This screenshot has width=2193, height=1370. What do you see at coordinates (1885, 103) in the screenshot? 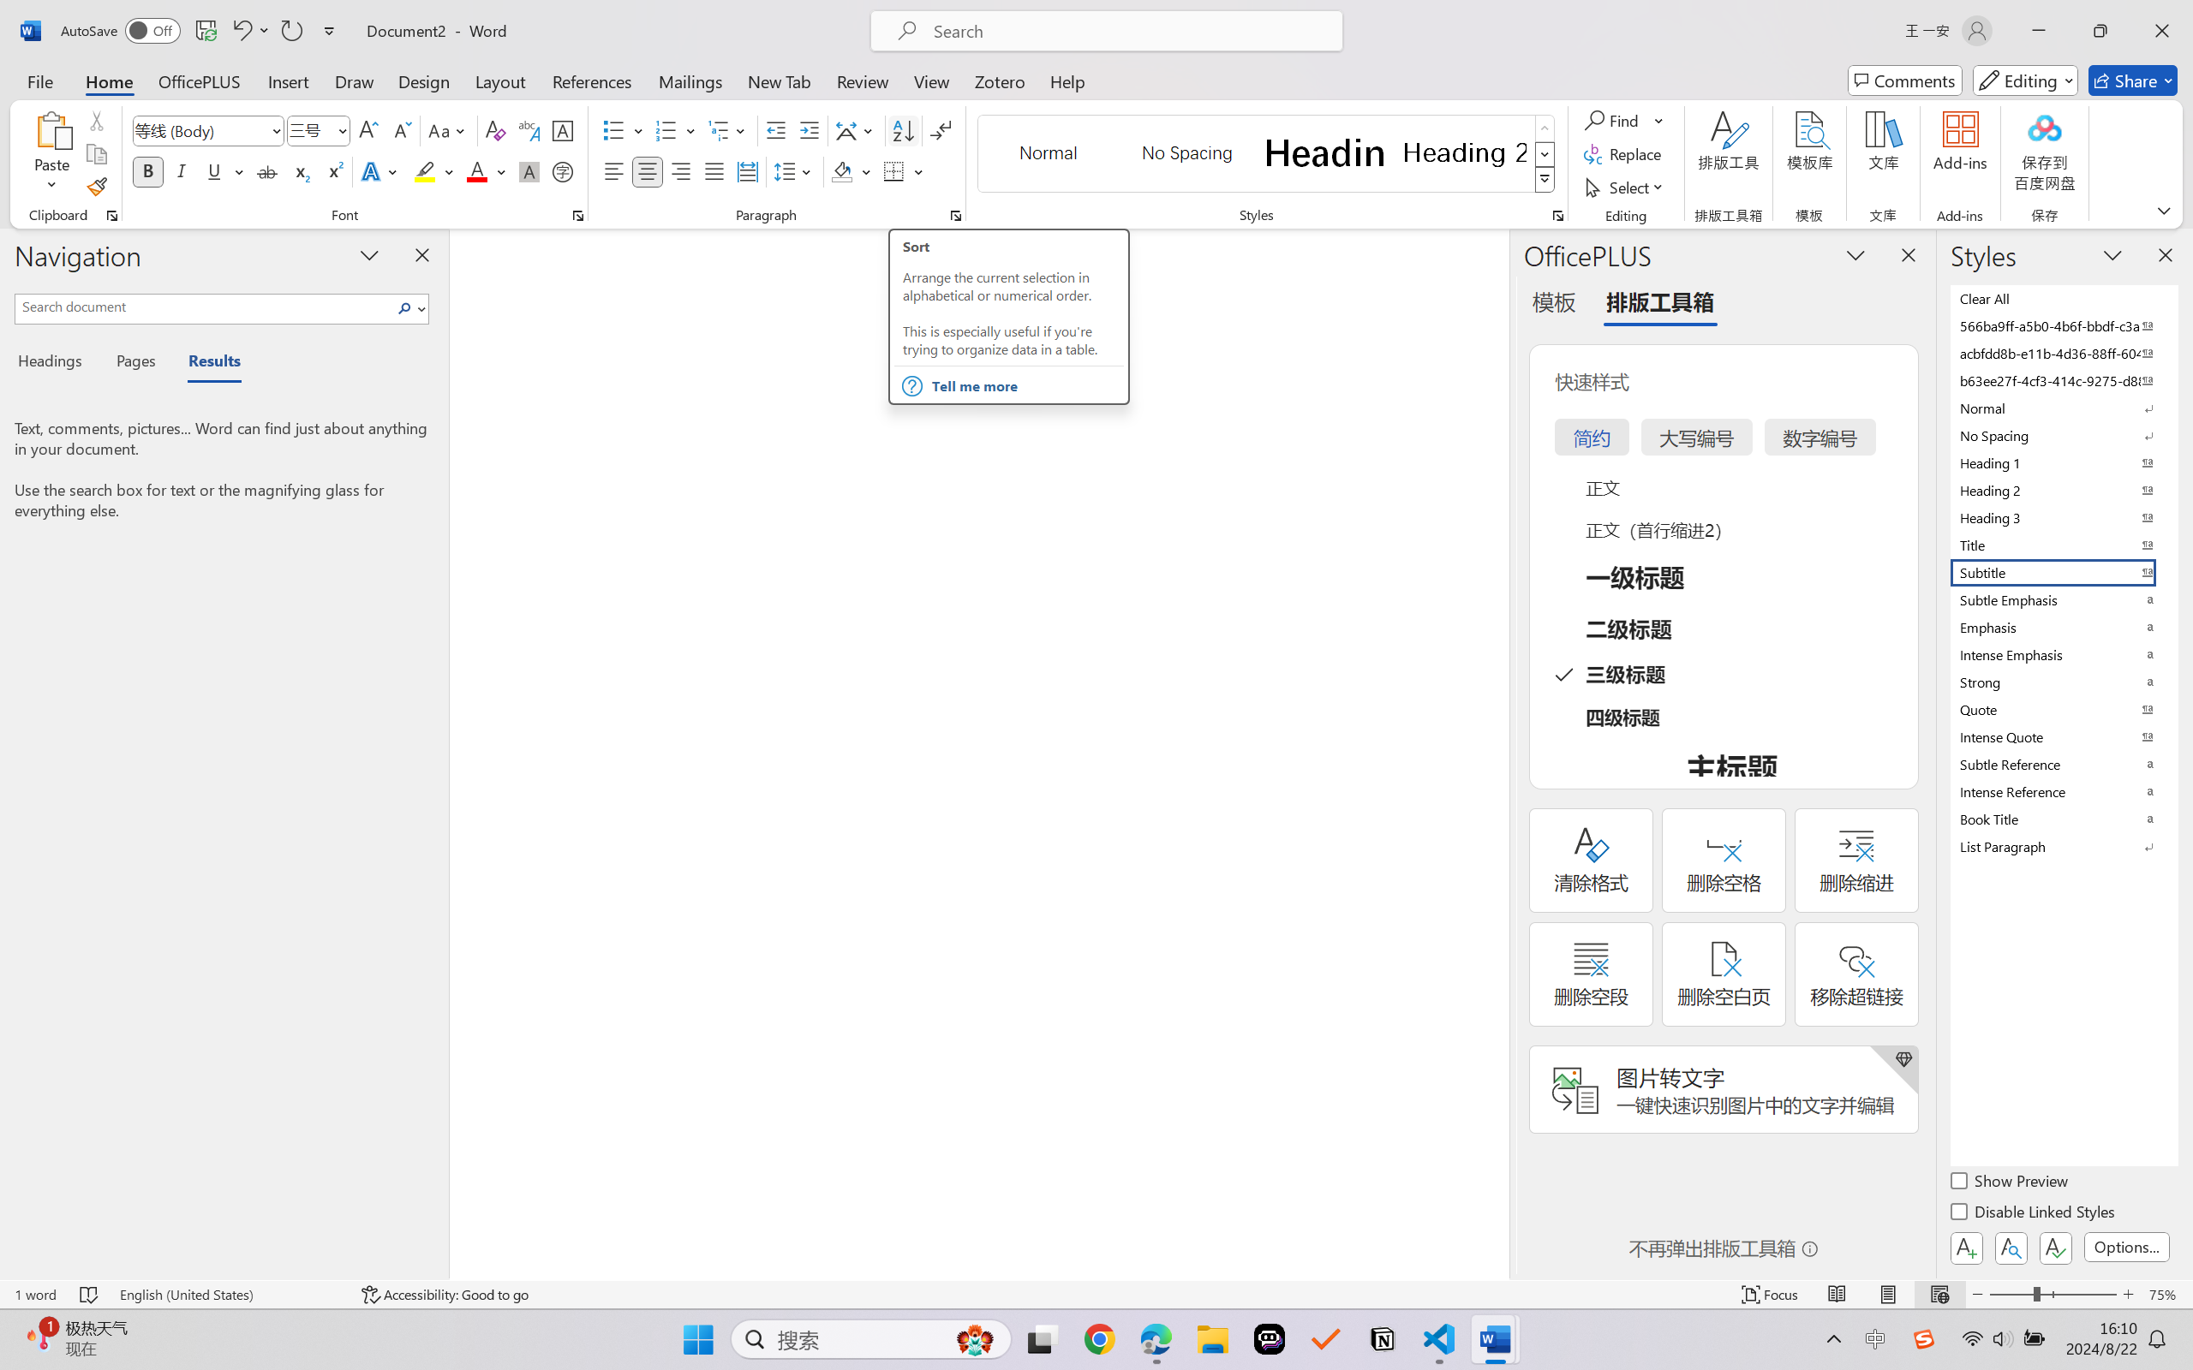
I see `Match Whole Word (Alt+W)` at bounding box center [1885, 103].